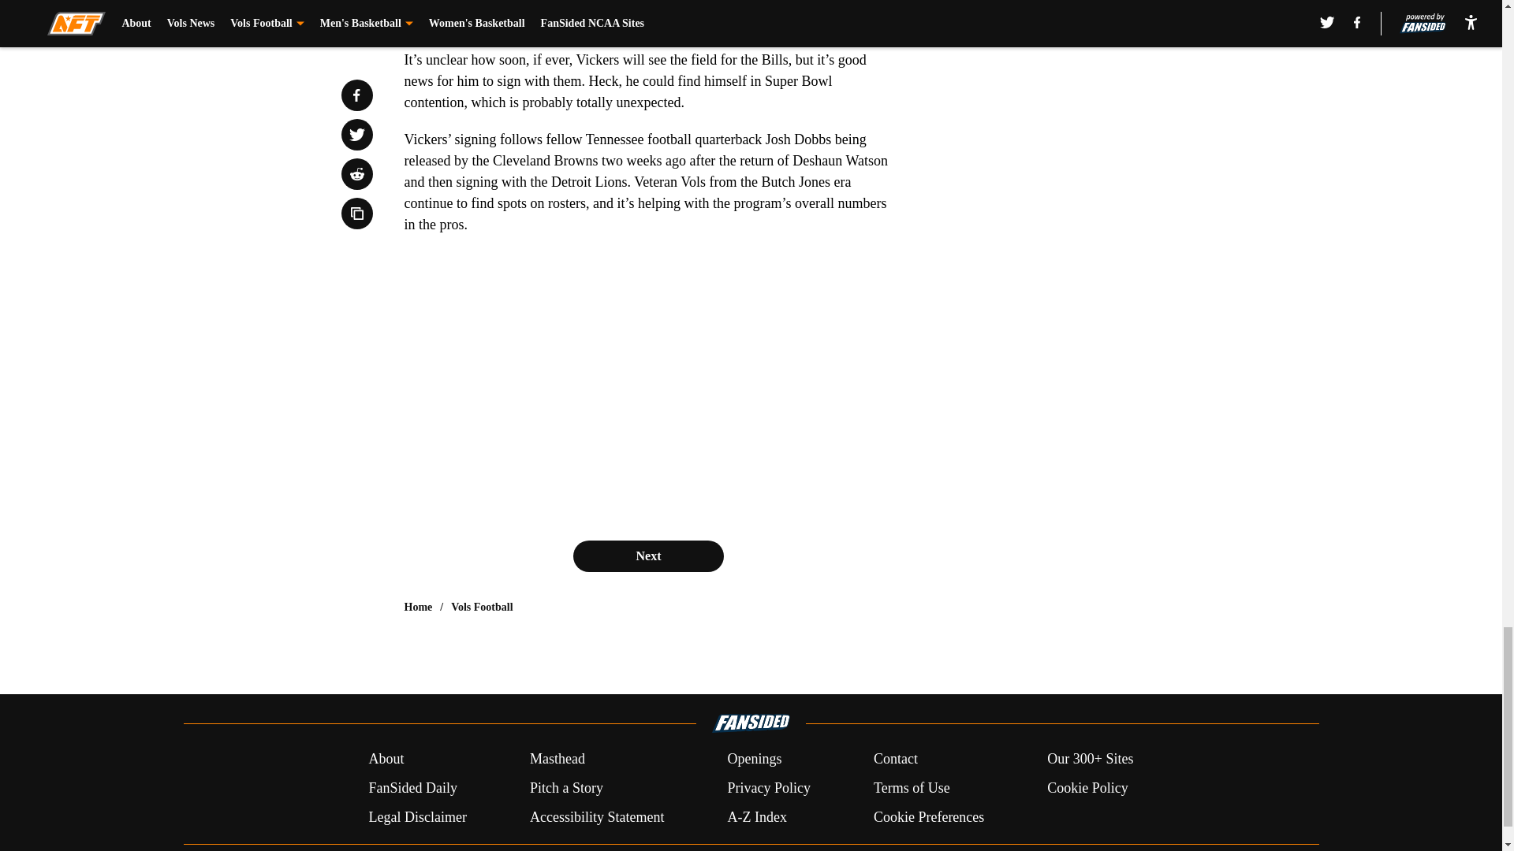 This screenshot has width=1514, height=851. What do you see at coordinates (647, 556) in the screenshot?
I see `Next` at bounding box center [647, 556].